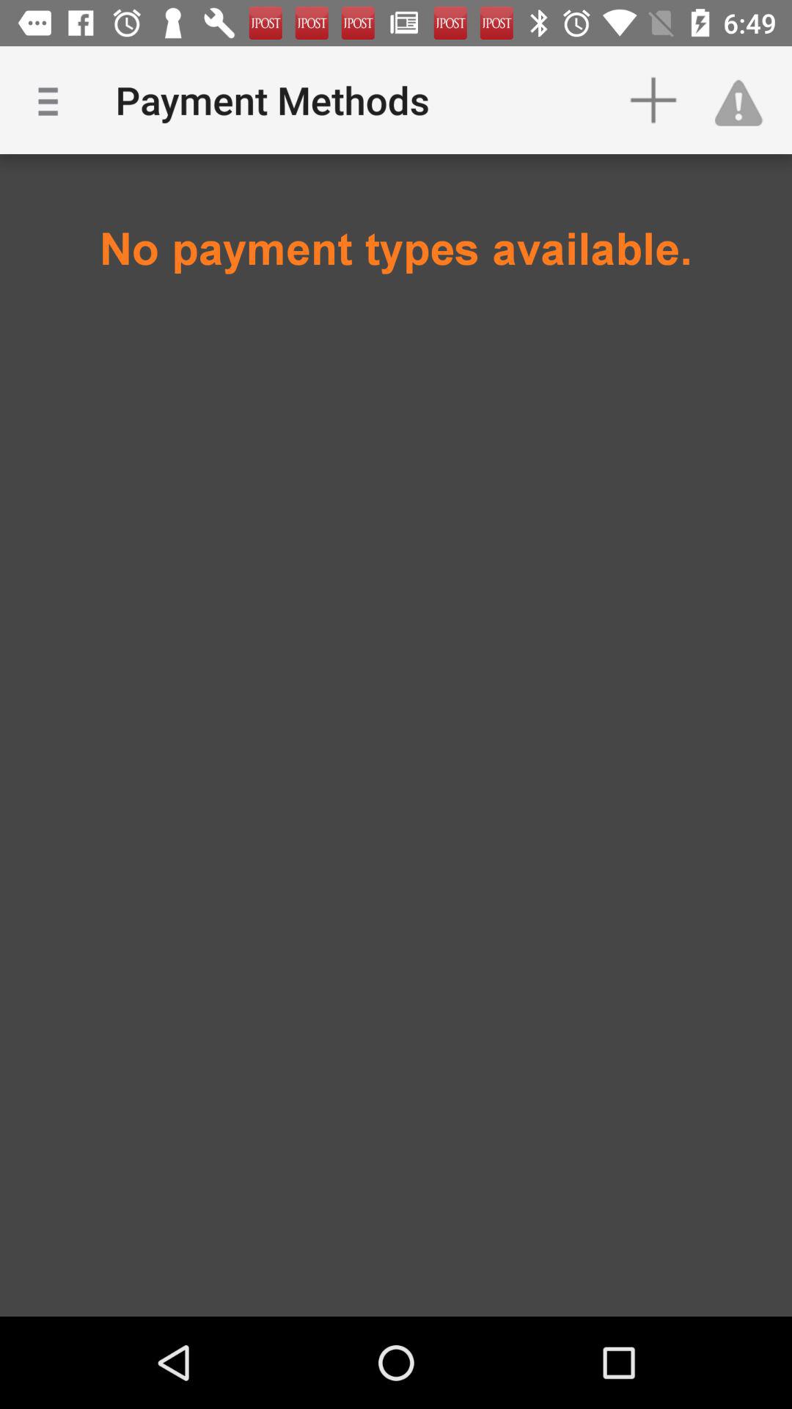  Describe the element at coordinates (54, 100) in the screenshot. I see `choose the icon above the no payment types` at that location.